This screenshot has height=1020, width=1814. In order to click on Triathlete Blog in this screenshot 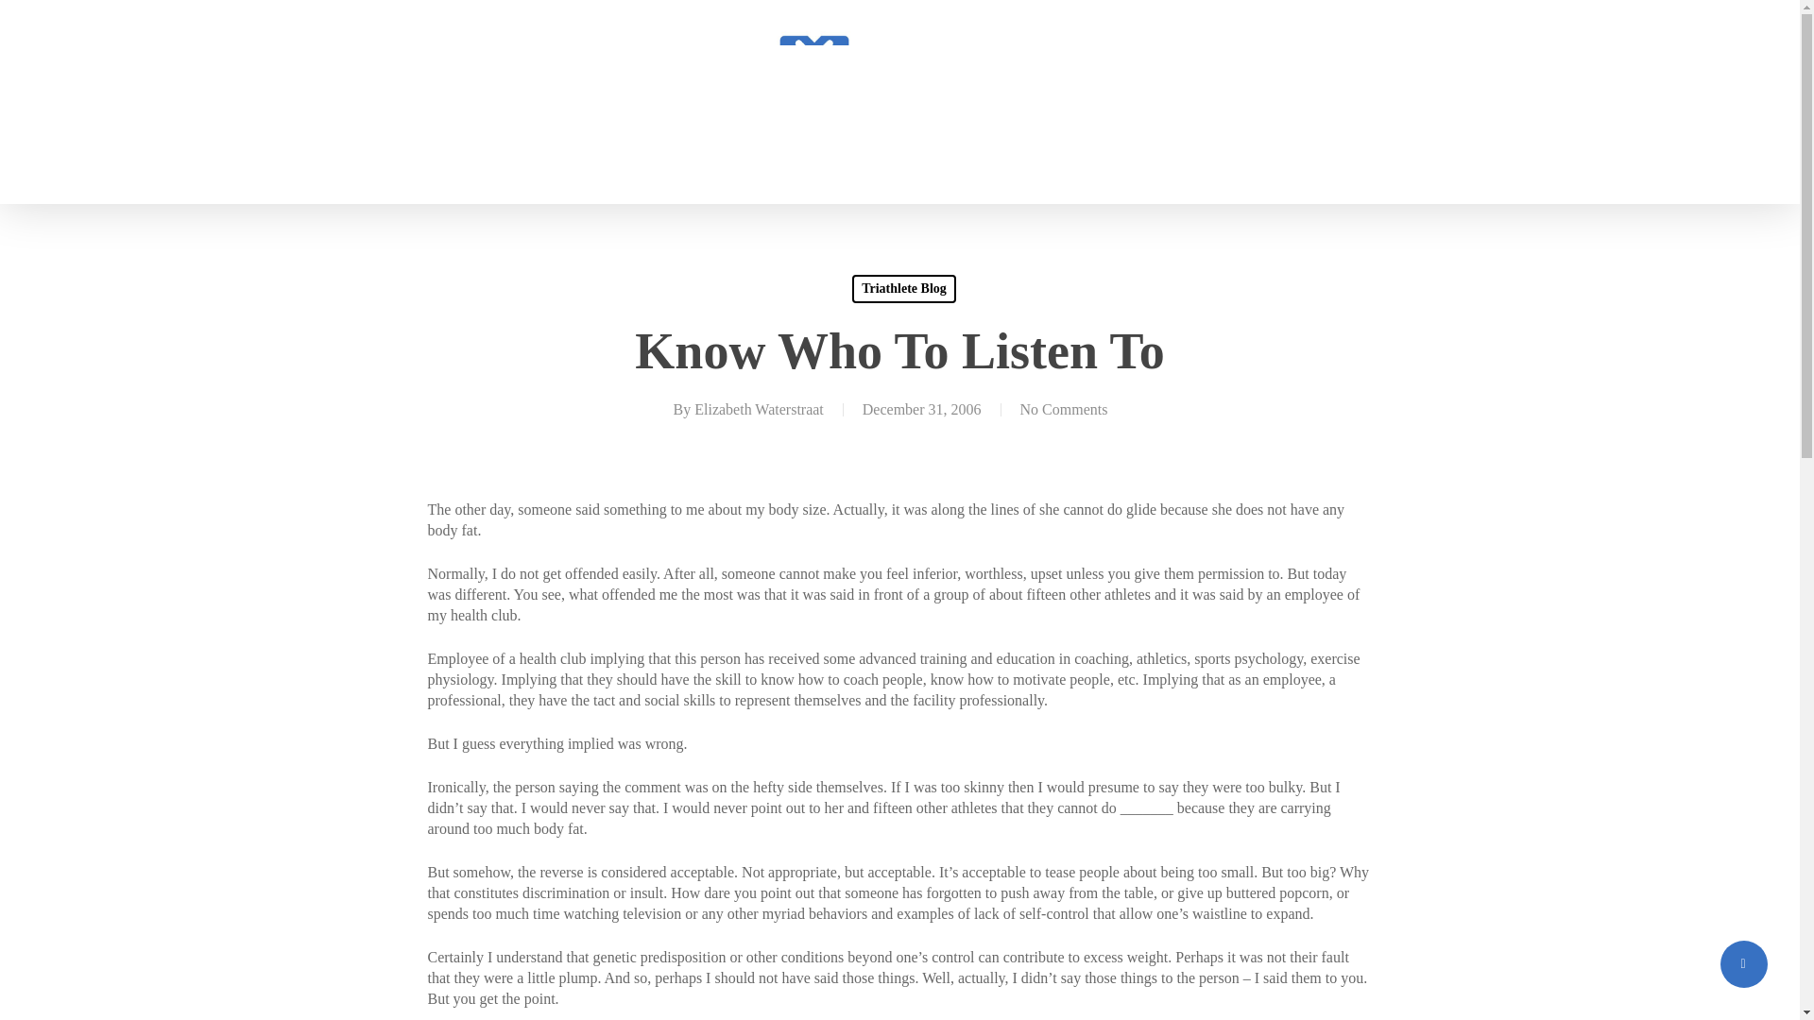, I will do `click(903, 288)`.